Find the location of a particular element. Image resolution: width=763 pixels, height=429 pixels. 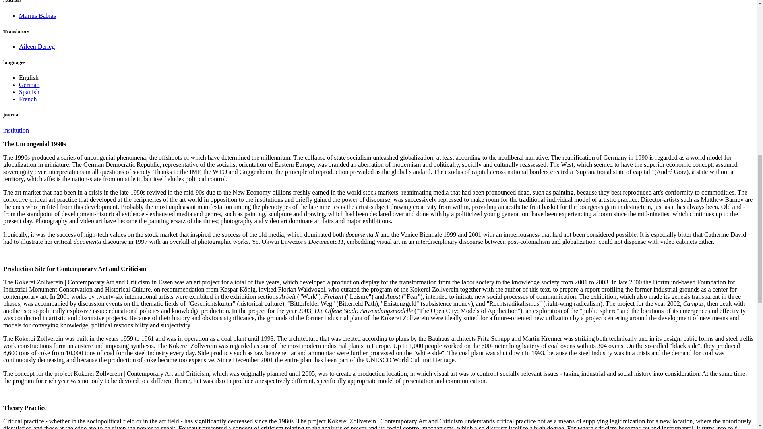

Spanish is located at coordinates (29, 91).